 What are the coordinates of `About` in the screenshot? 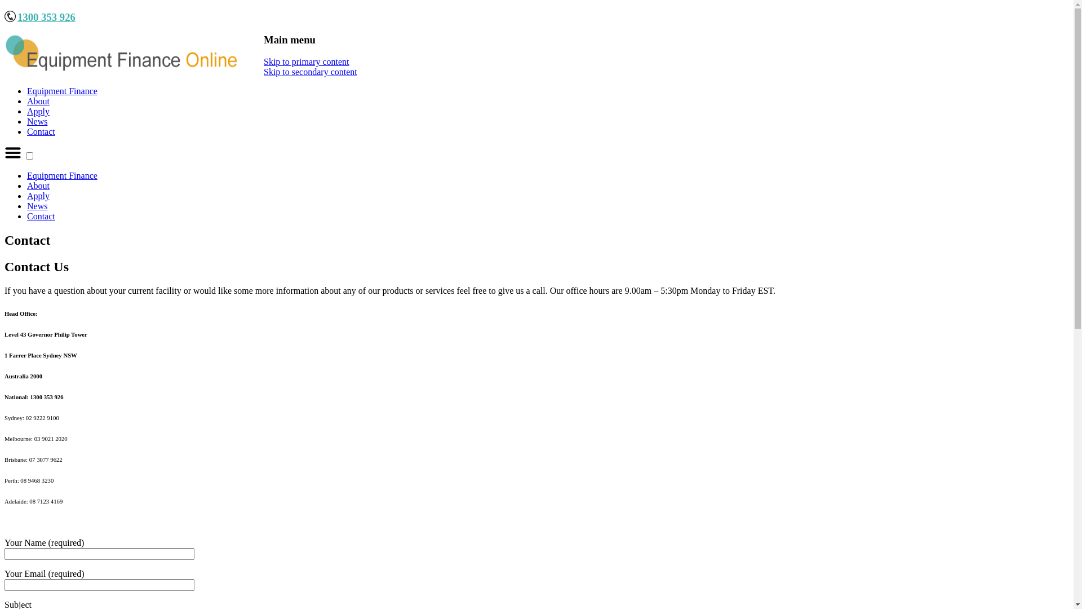 It's located at (38, 101).